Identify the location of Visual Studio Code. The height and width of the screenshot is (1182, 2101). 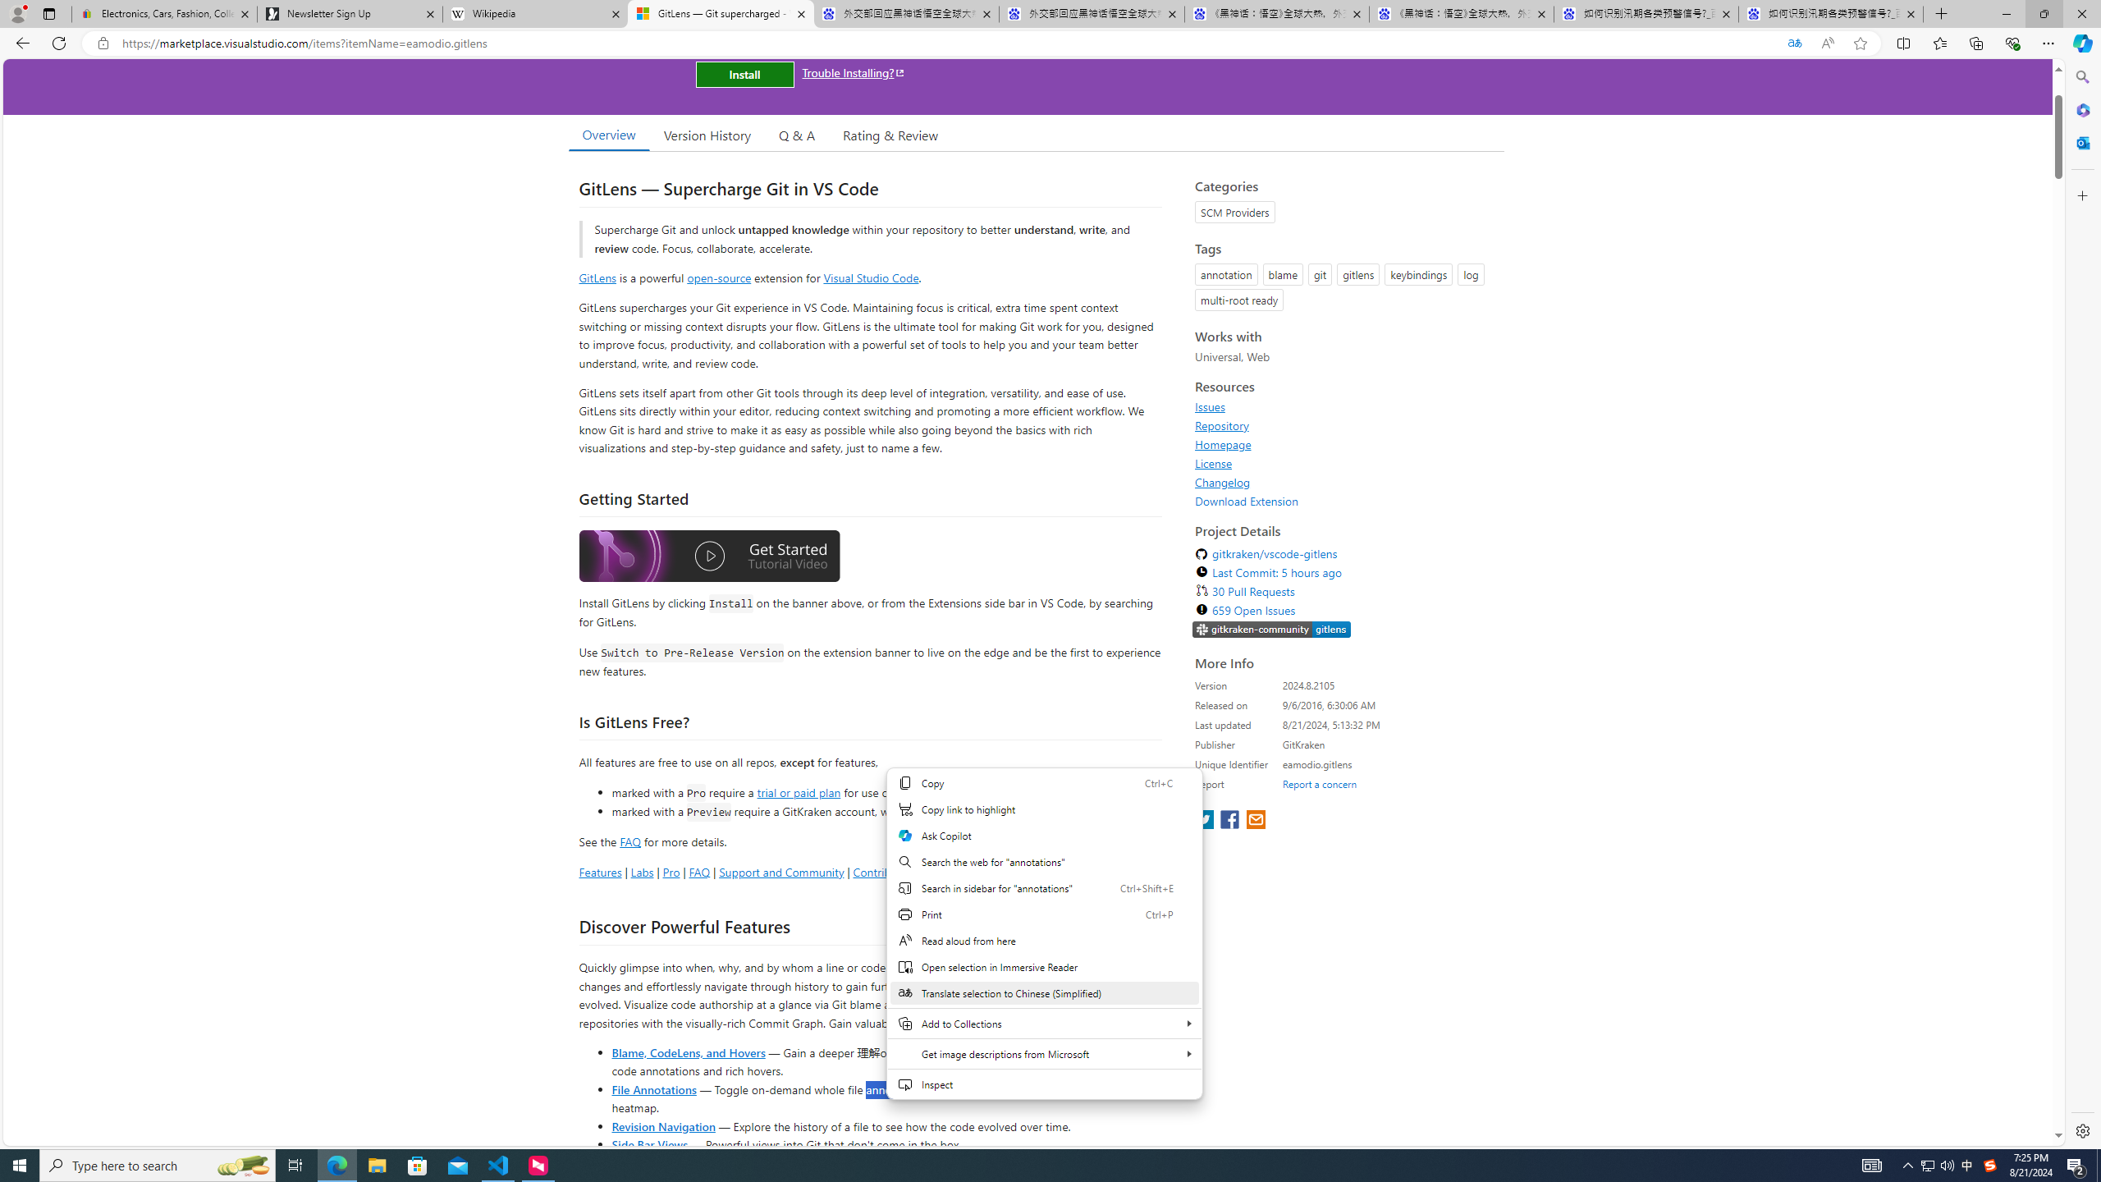
(872, 277).